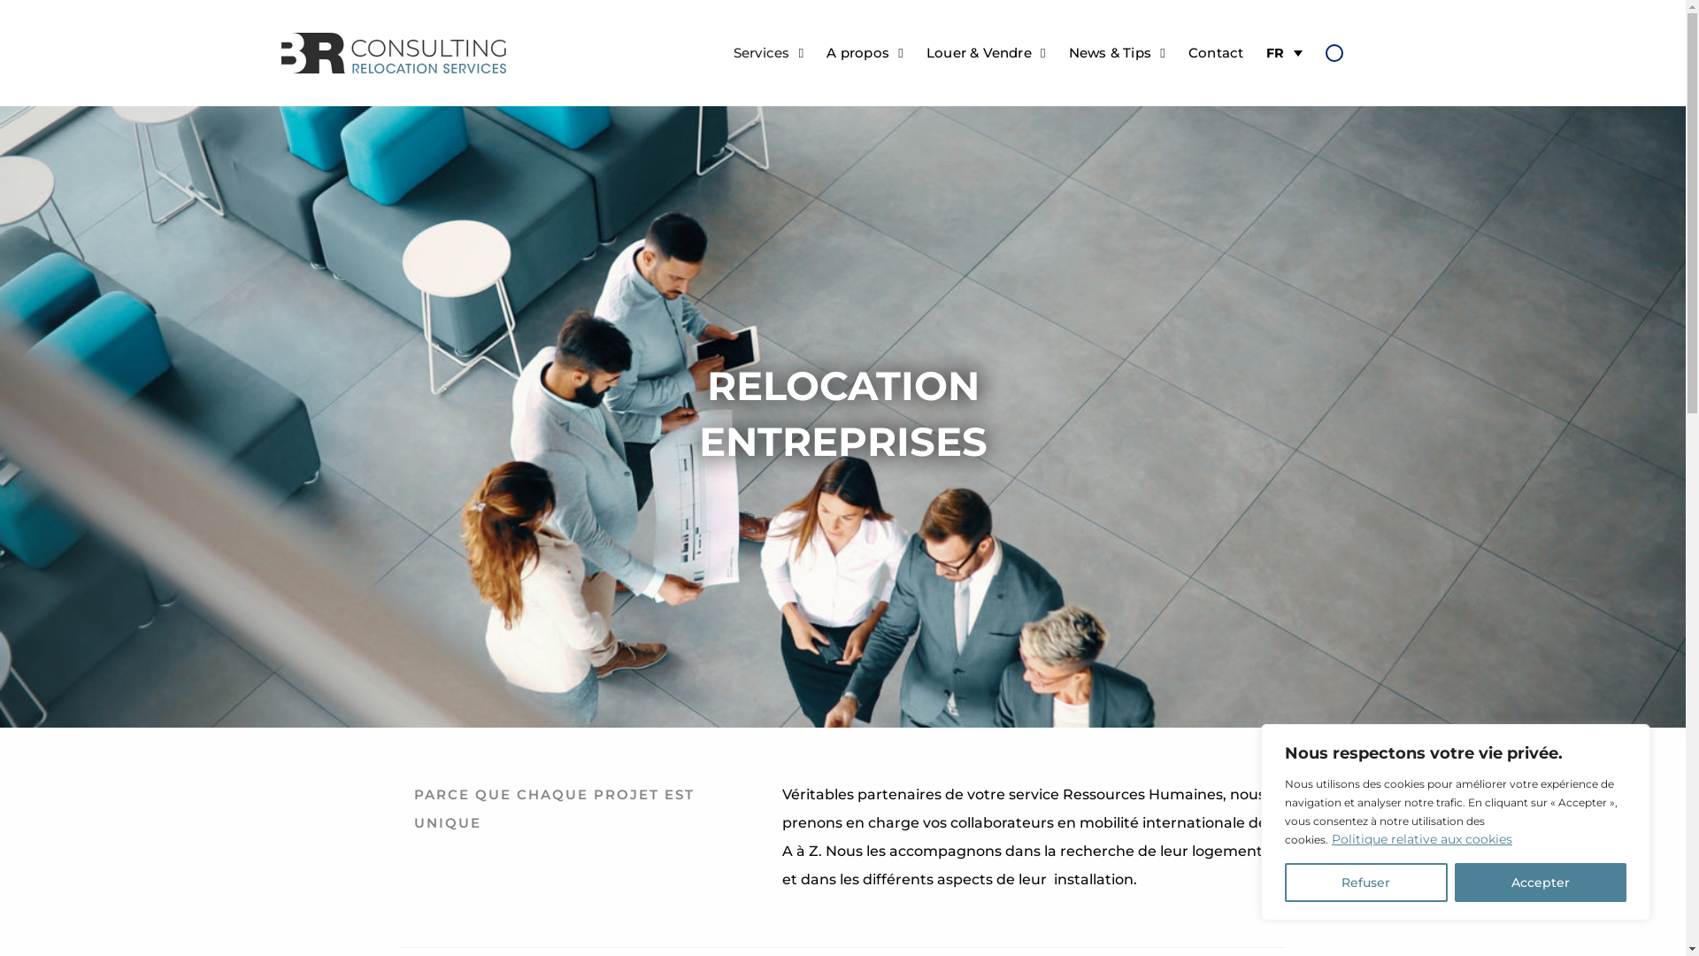 Image resolution: width=1699 pixels, height=956 pixels. Describe the element at coordinates (1216, 53) in the screenshot. I see `Contact` at that location.